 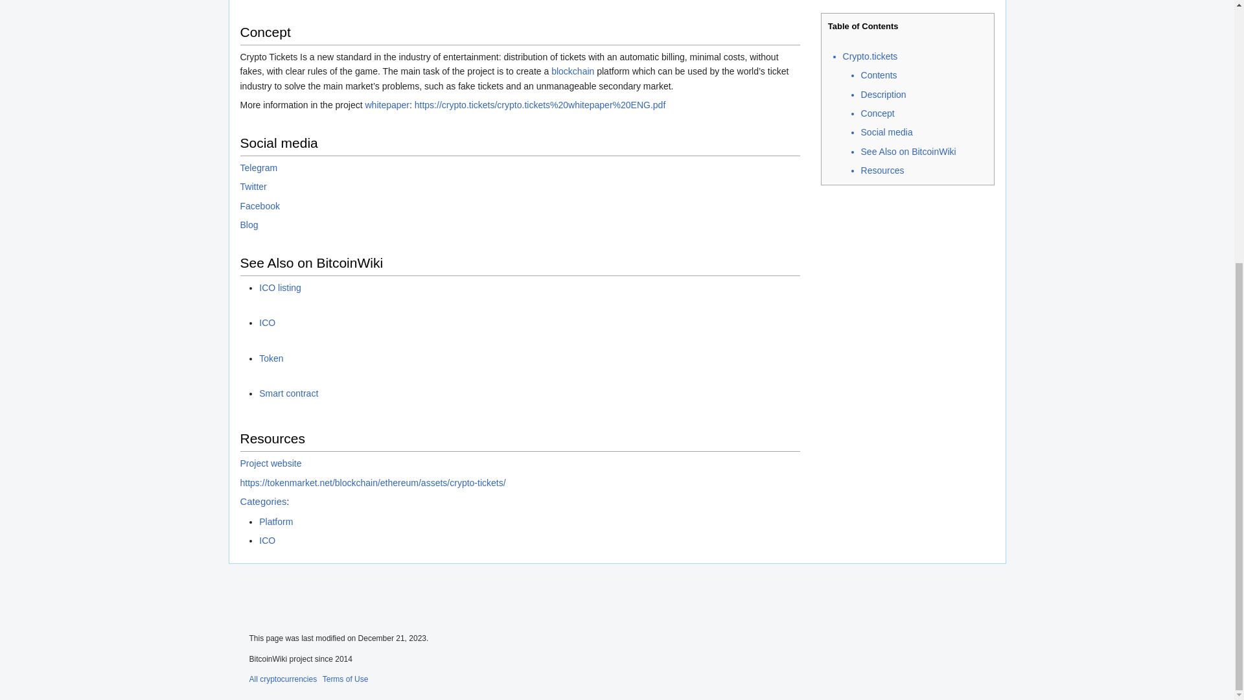 I want to click on Whitepaper, so click(x=386, y=105).